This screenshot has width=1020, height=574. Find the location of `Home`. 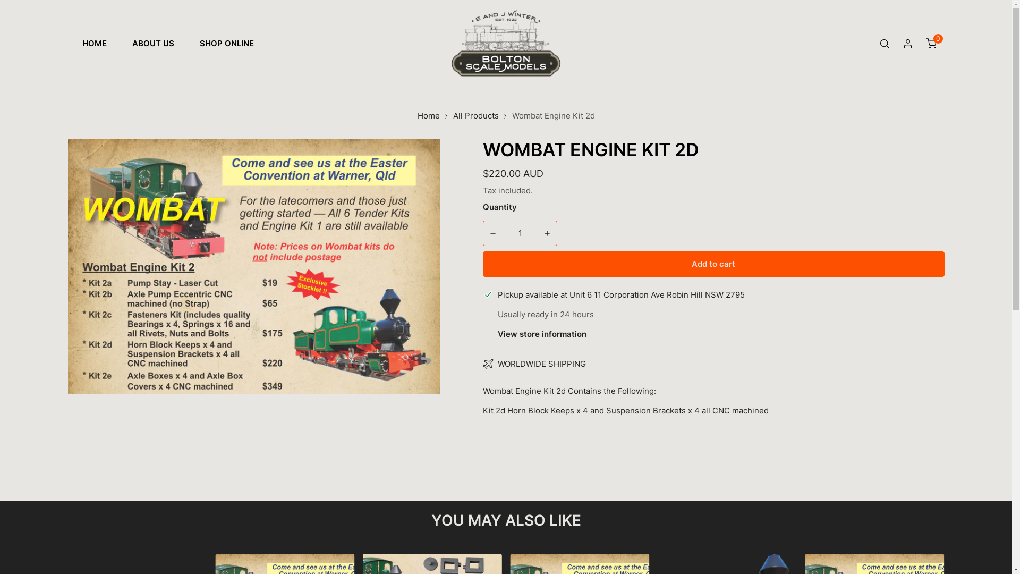

Home is located at coordinates (429, 116).